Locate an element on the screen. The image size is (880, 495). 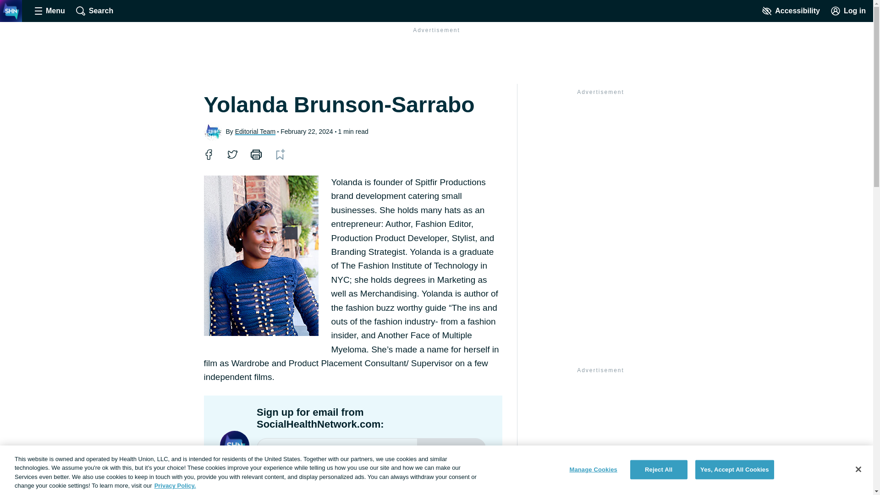
Menu is located at coordinates (49, 11).